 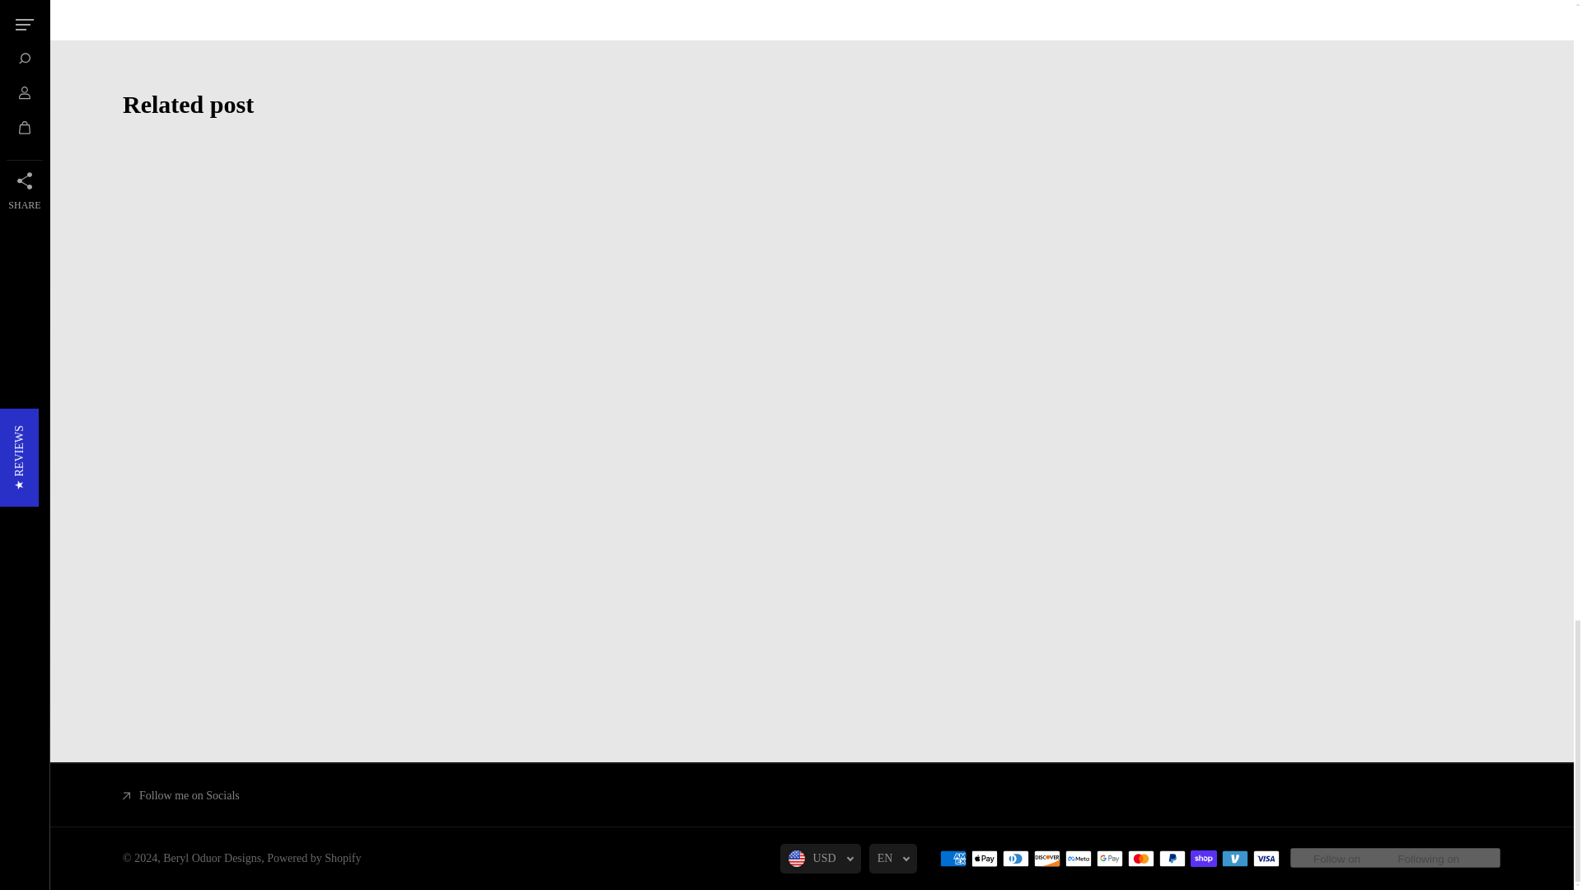 What do you see at coordinates (1046, 859) in the screenshot?
I see `Discover` at bounding box center [1046, 859].